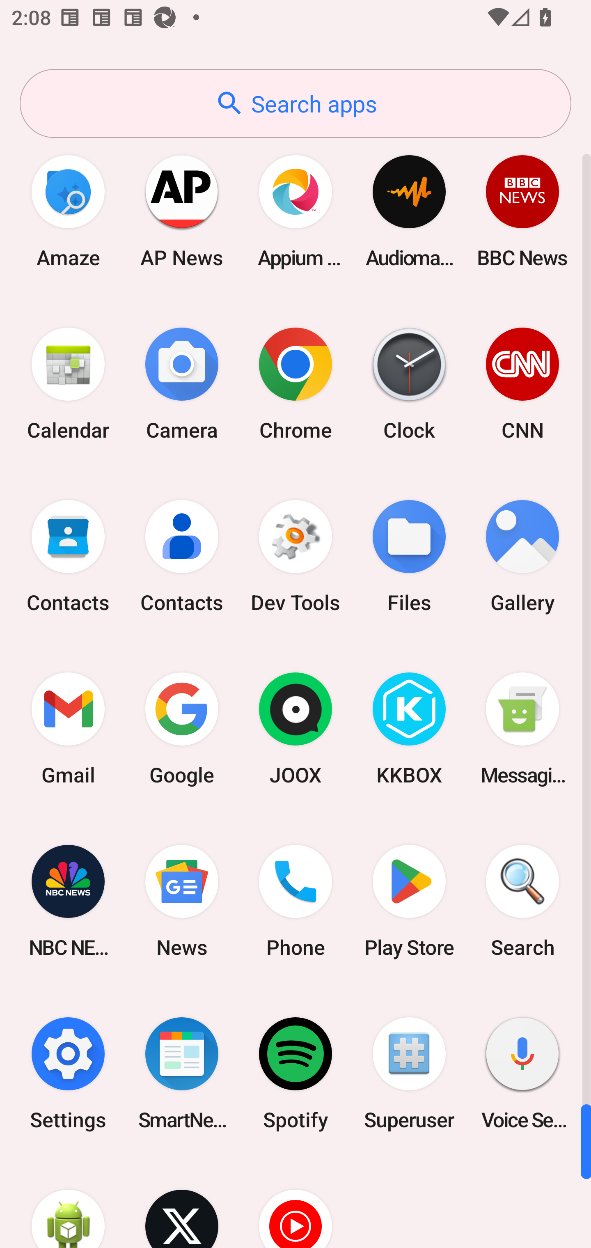 The height and width of the screenshot is (1248, 591). I want to click on NBC NEWS, so click(68, 901).